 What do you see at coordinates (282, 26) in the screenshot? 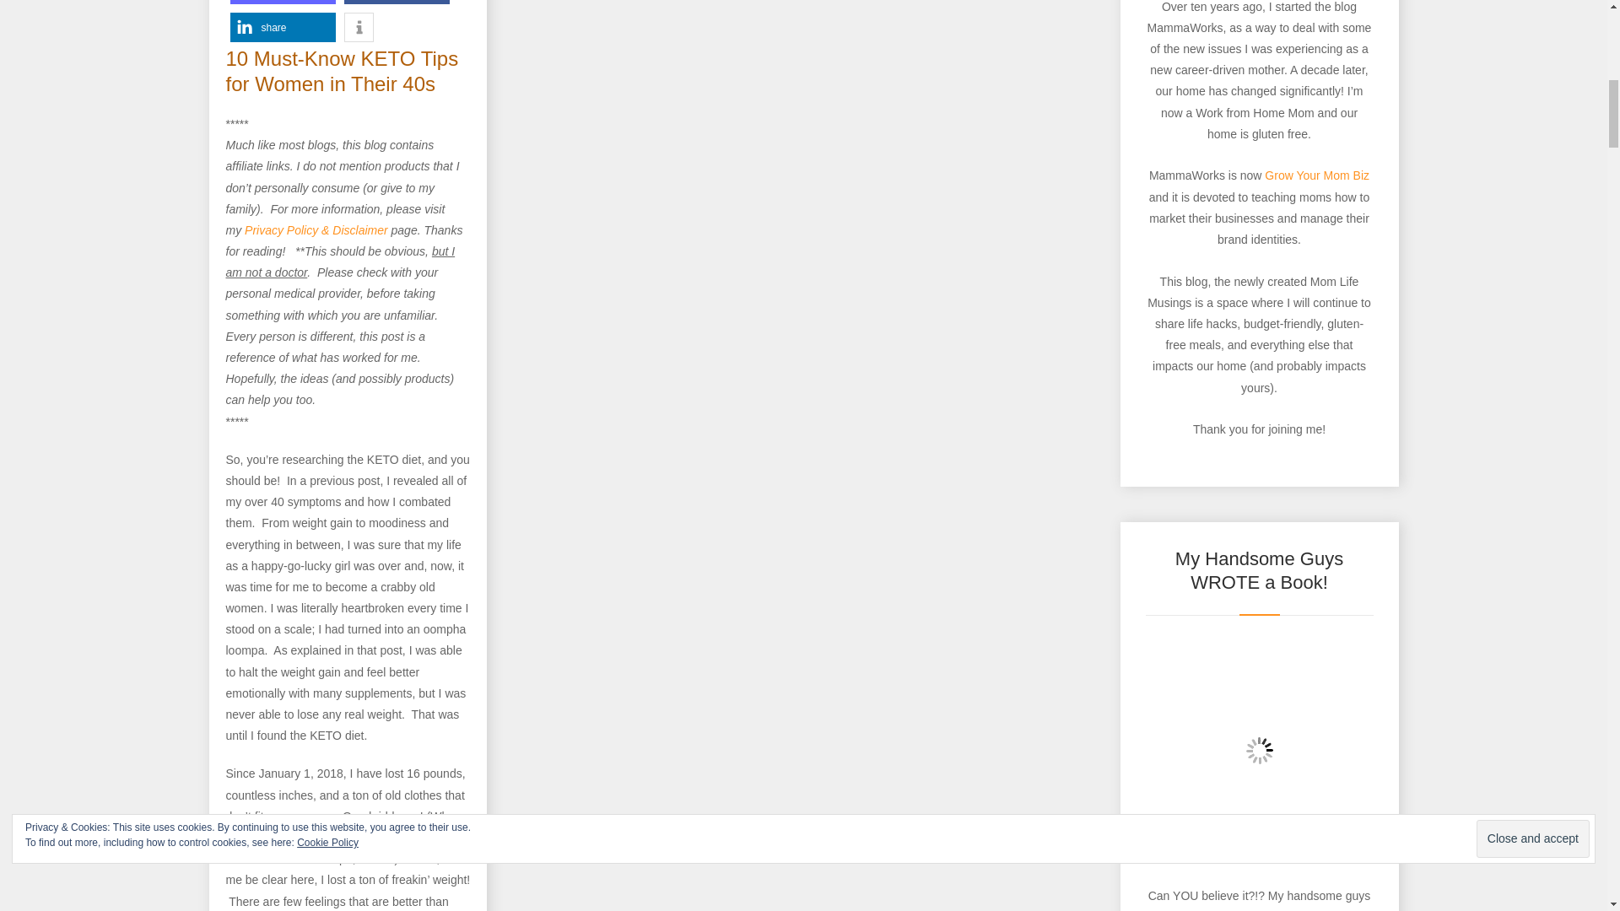
I see `share ` at bounding box center [282, 26].